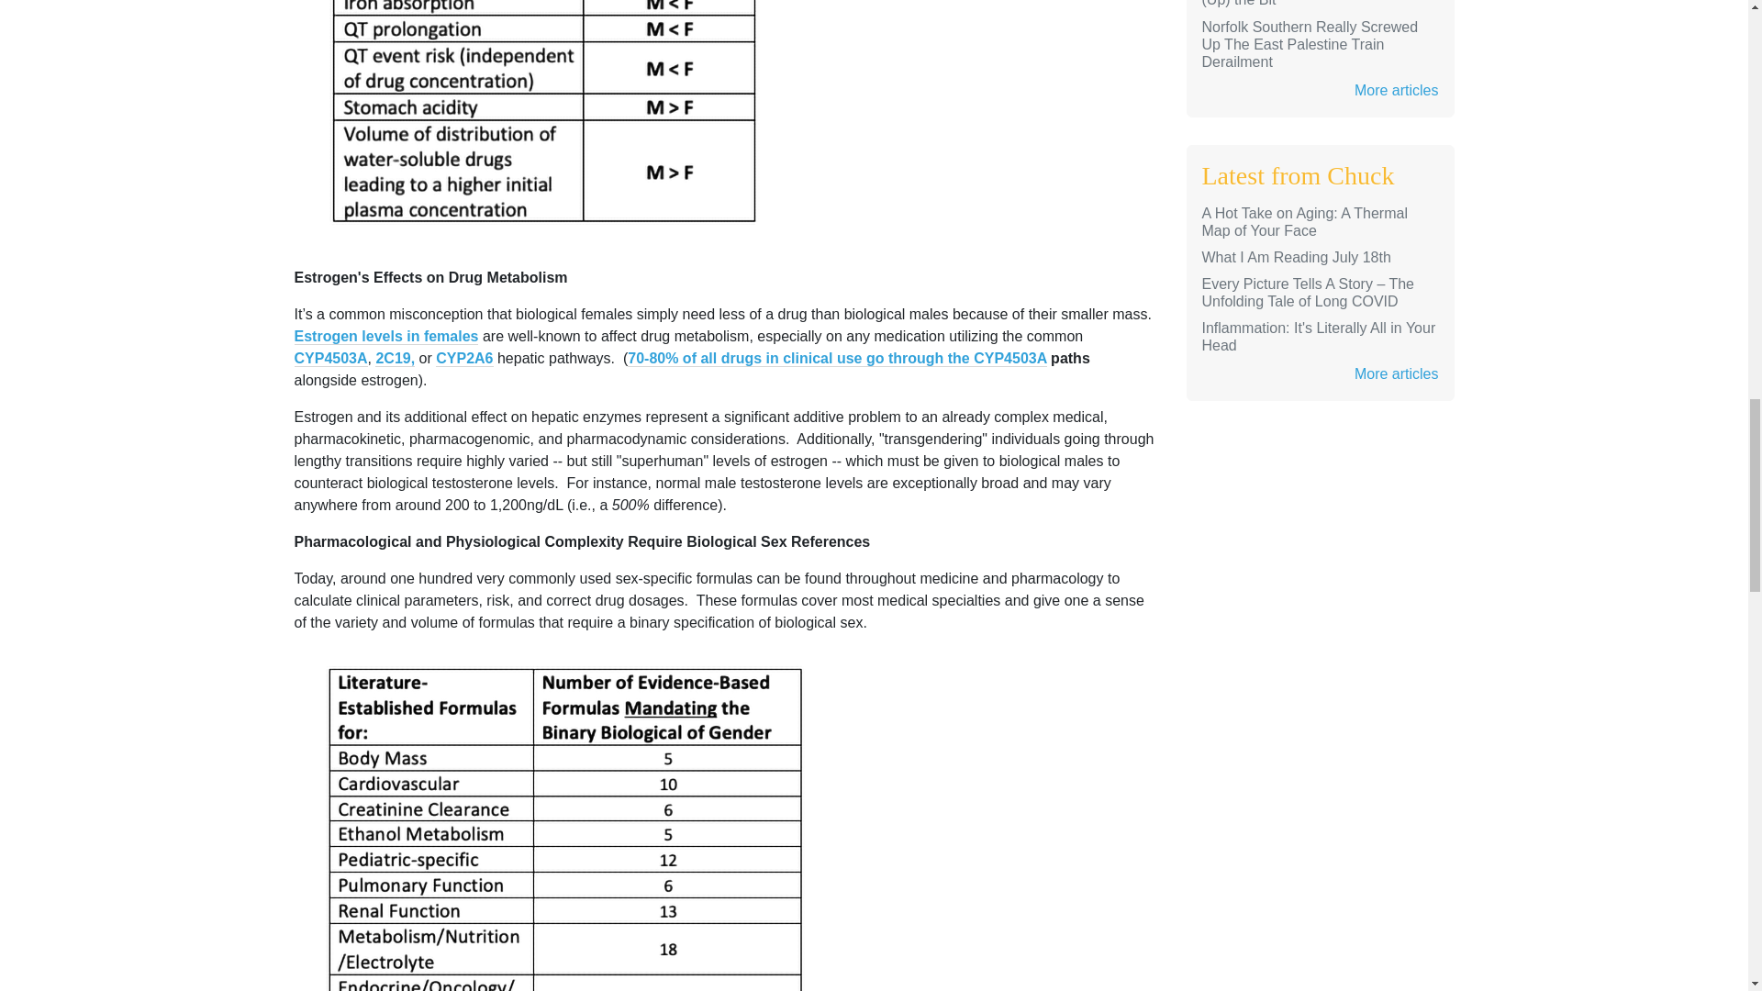 Image resolution: width=1762 pixels, height=991 pixels. What do you see at coordinates (330, 358) in the screenshot?
I see `CYP4503A` at bounding box center [330, 358].